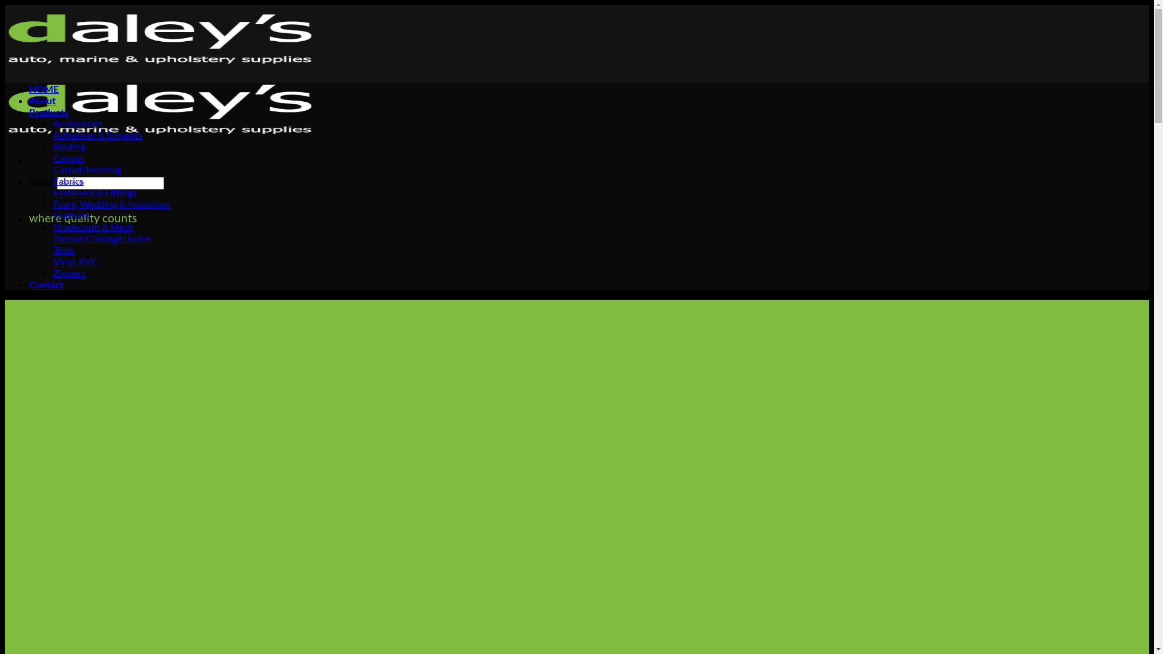 The width and height of the screenshot is (1163, 654). I want to click on Zippers, so click(69, 272).